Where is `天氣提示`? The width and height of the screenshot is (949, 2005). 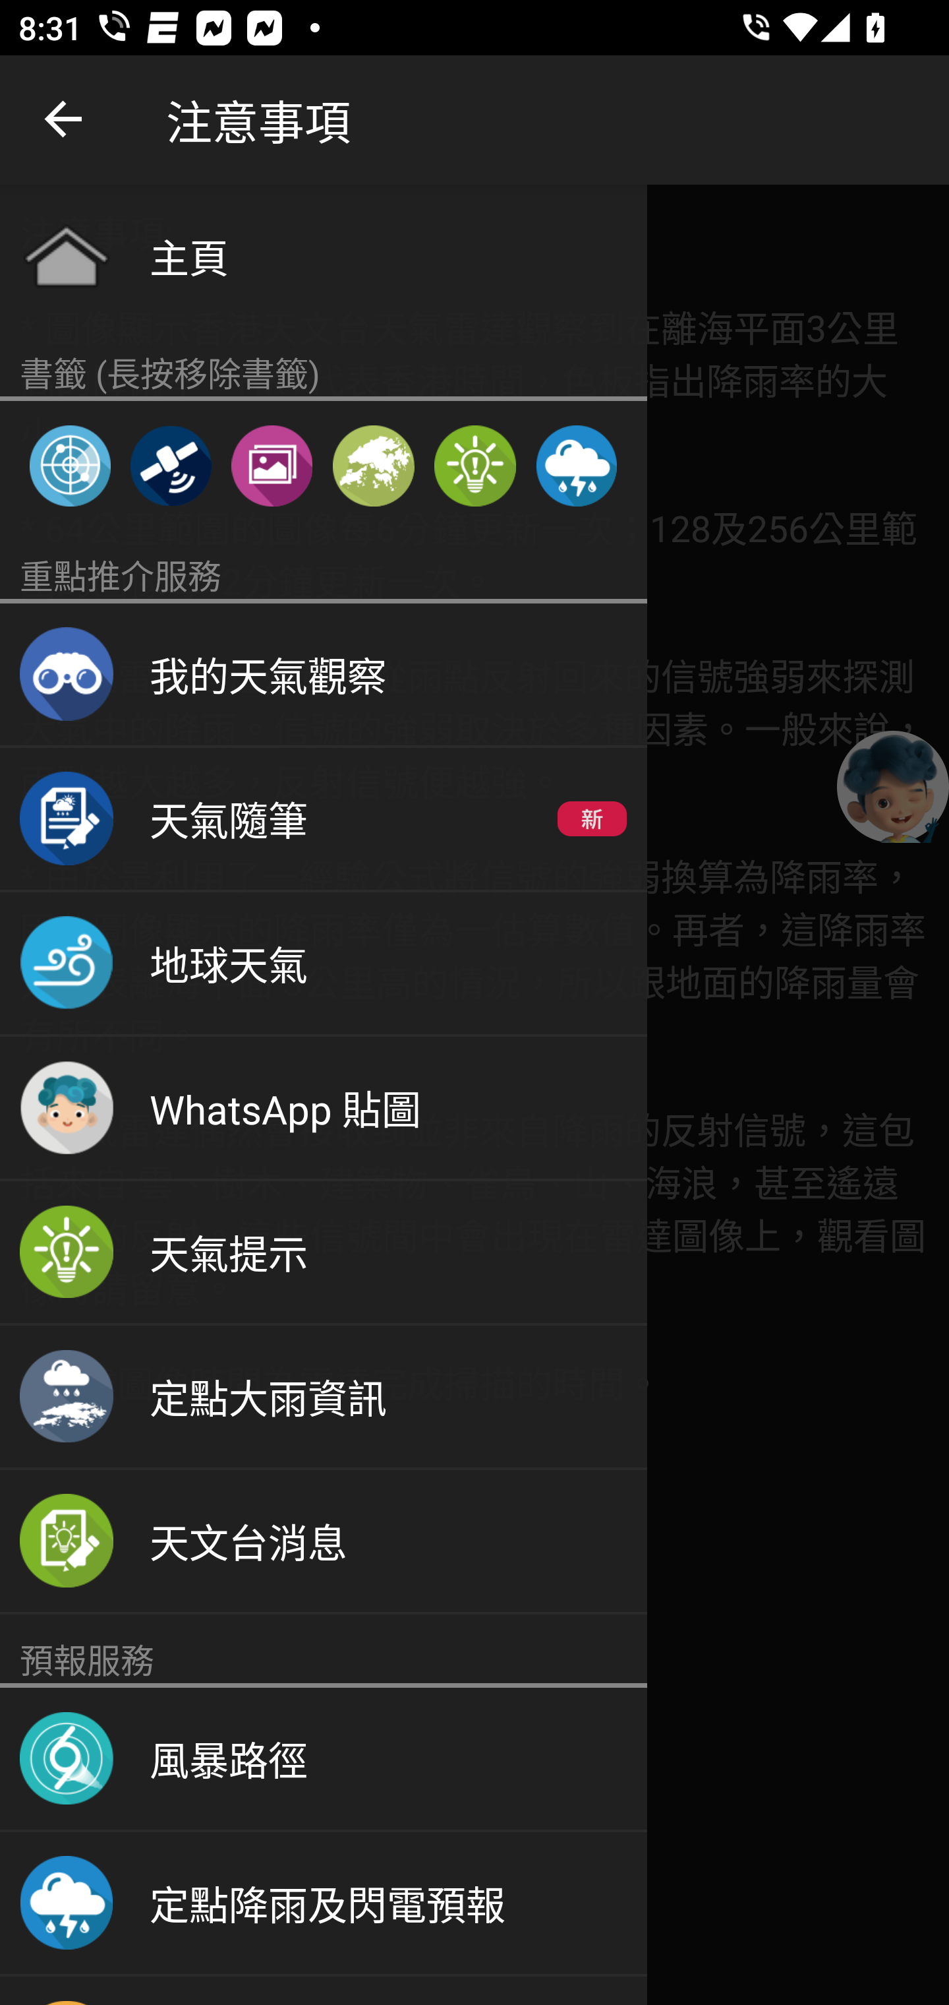
天氣提示 is located at coordinates (474, 466).